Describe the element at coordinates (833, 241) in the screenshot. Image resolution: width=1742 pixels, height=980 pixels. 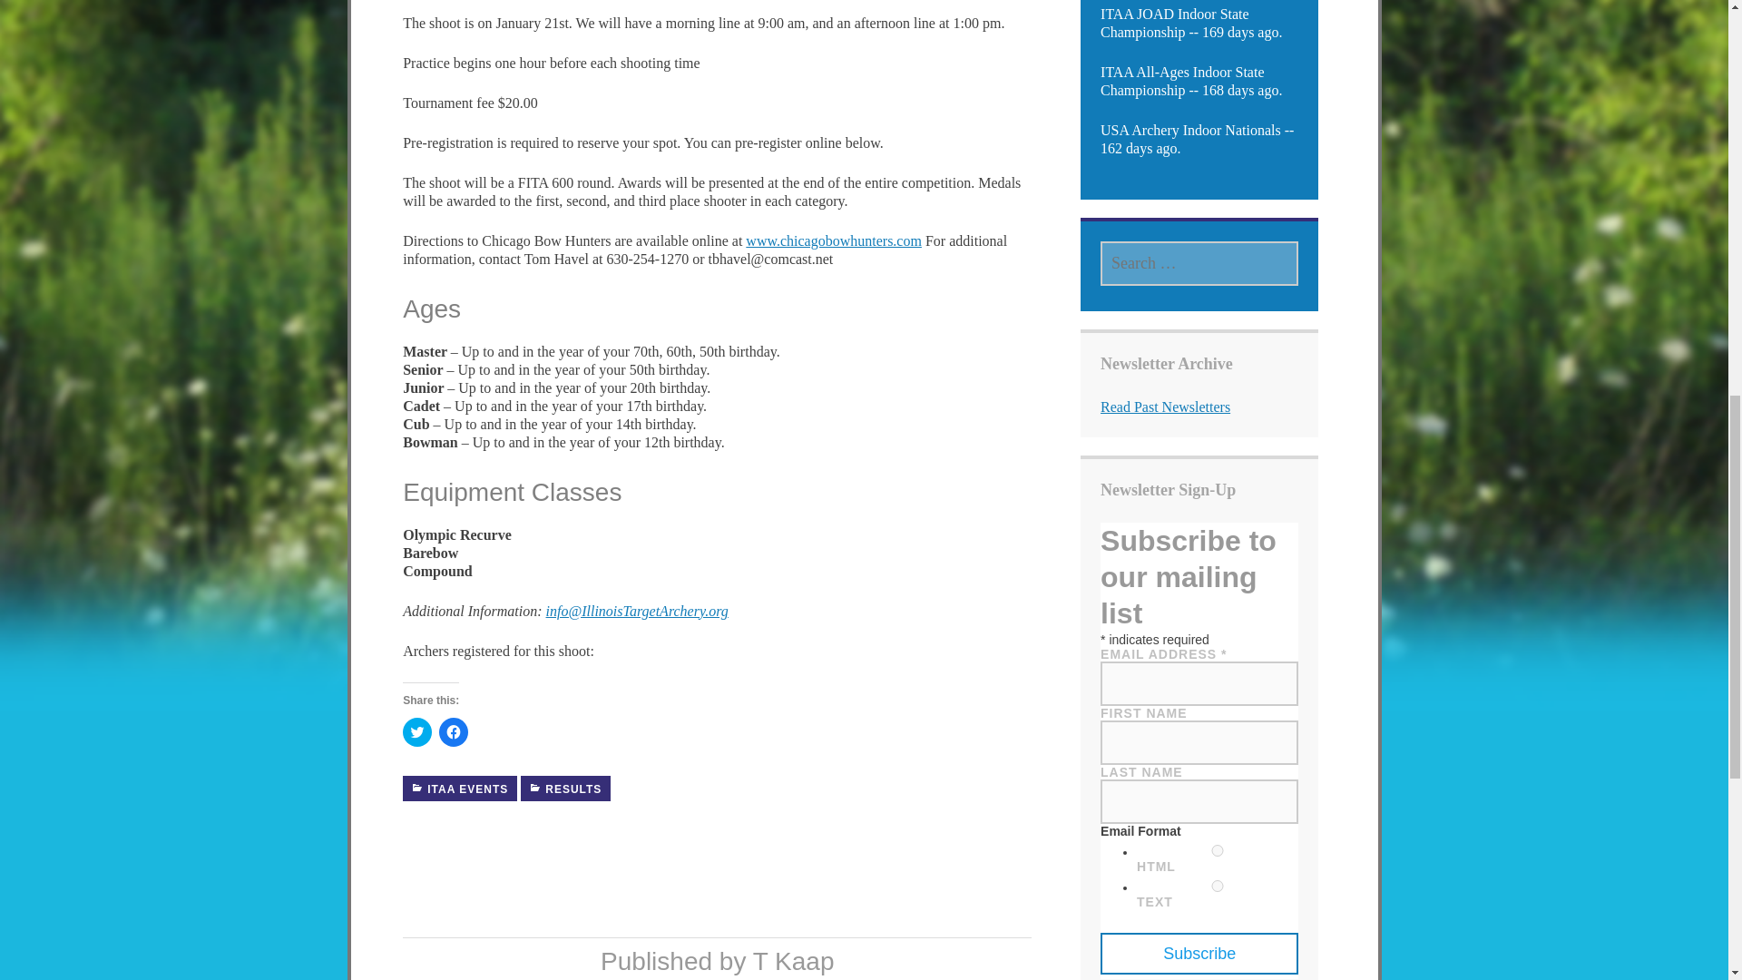
I see `www.chicagobowhunters.com` at that location.